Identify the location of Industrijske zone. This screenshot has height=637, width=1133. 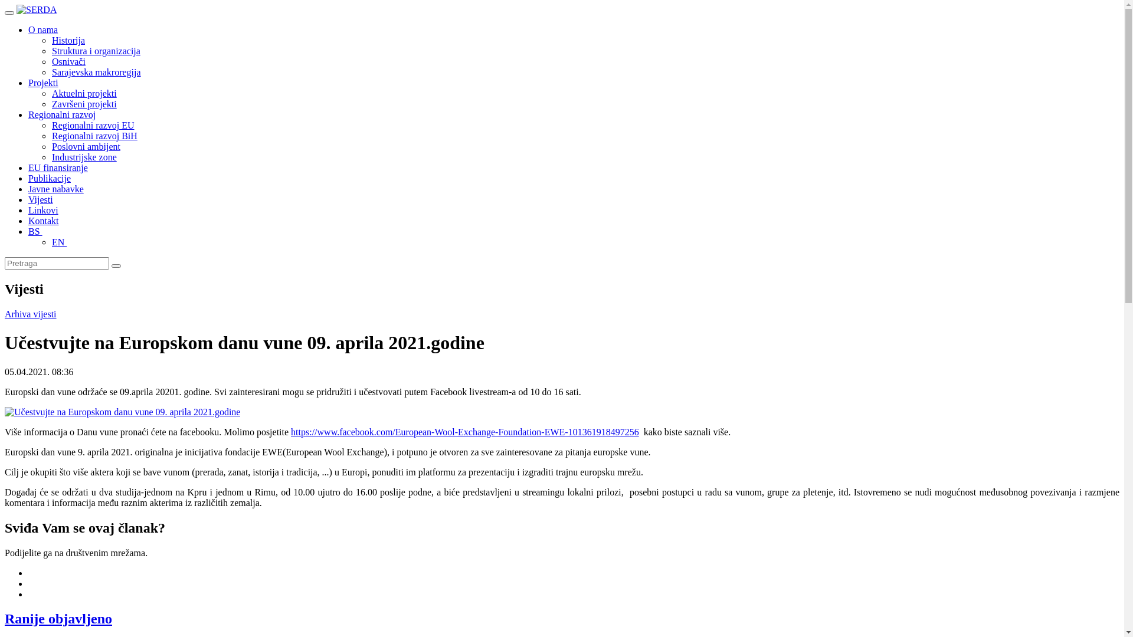
(84, 157).